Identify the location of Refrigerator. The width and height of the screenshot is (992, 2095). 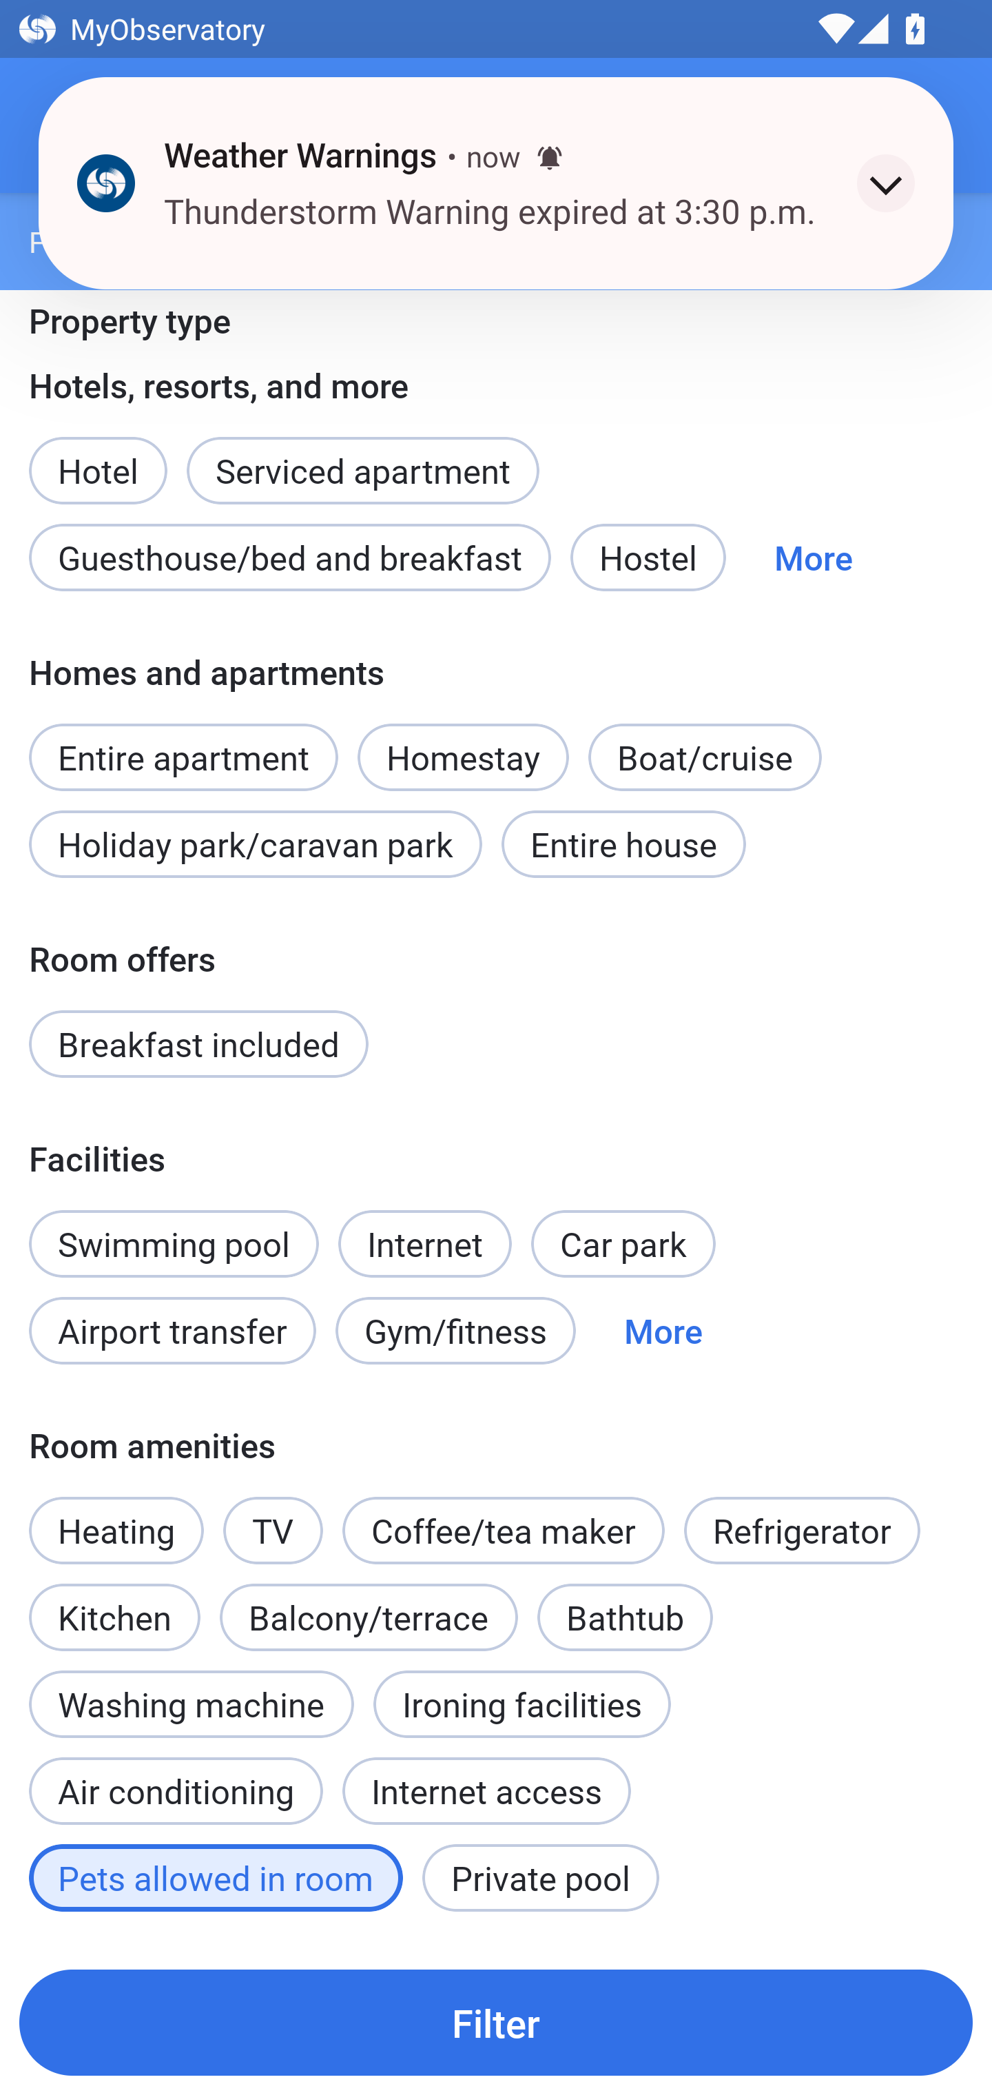
(802, 1530).